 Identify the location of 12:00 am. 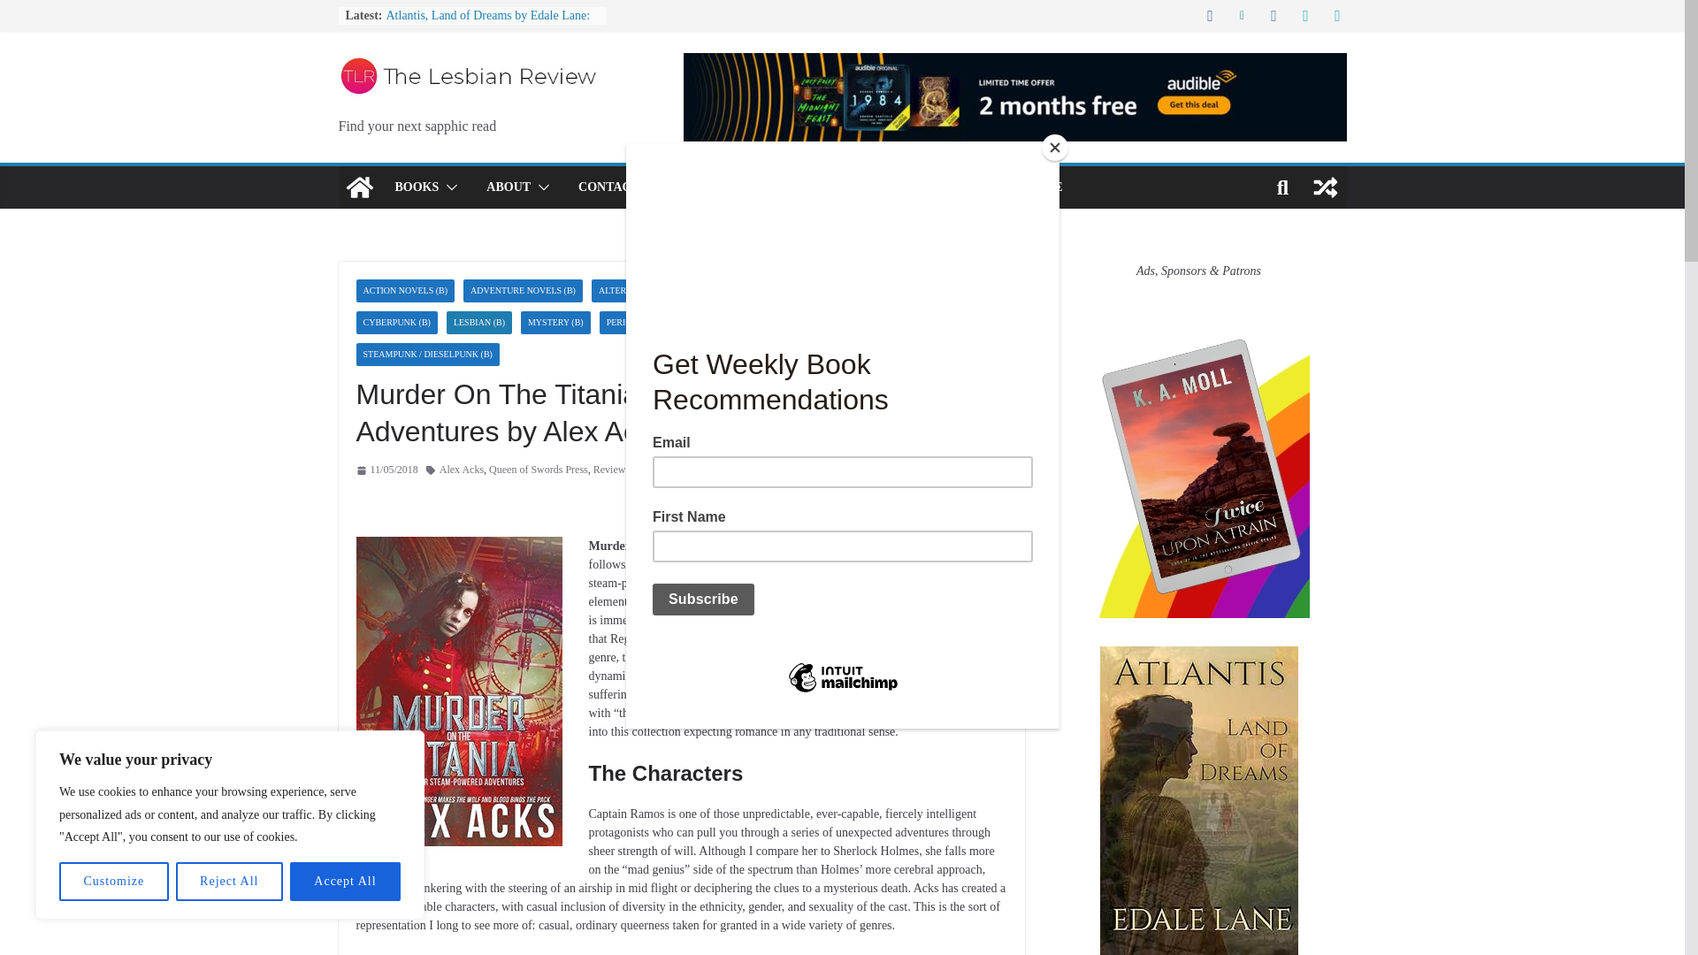
(386, 470).